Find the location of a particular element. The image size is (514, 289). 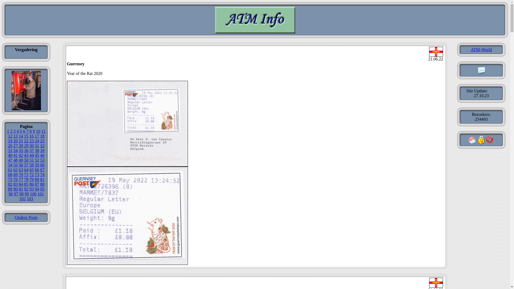

18 is located at coordinates (42, 136).